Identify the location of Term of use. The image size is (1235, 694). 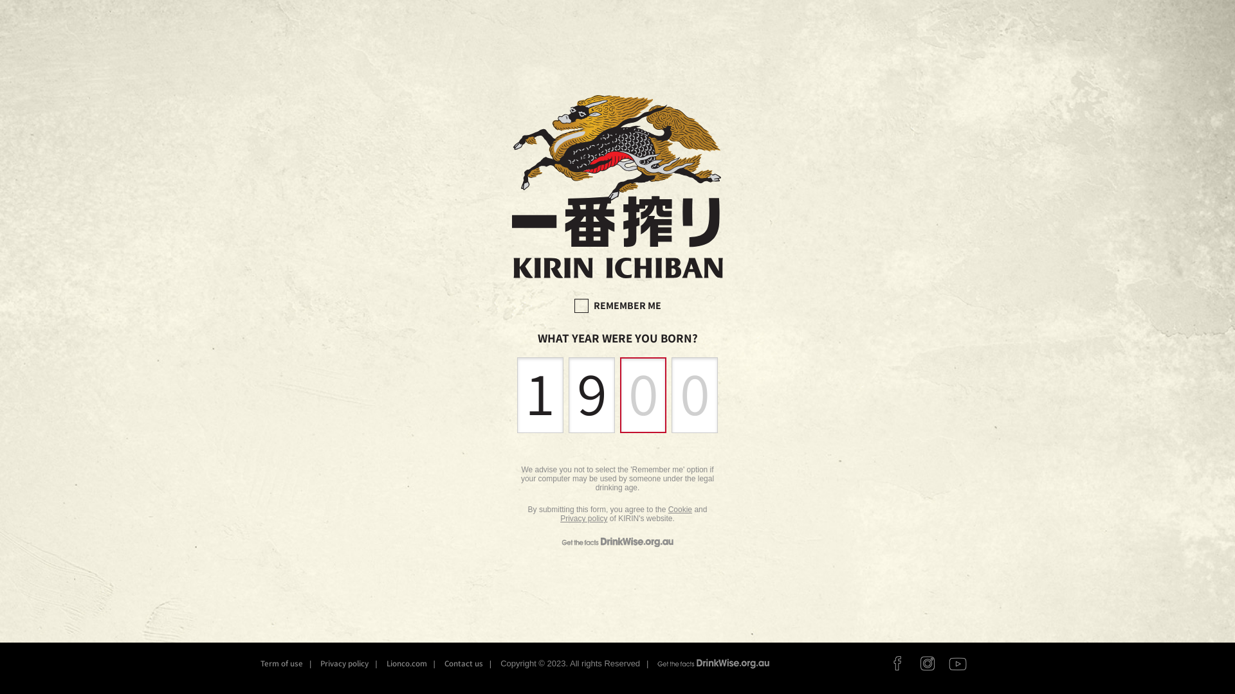
(282, 663).